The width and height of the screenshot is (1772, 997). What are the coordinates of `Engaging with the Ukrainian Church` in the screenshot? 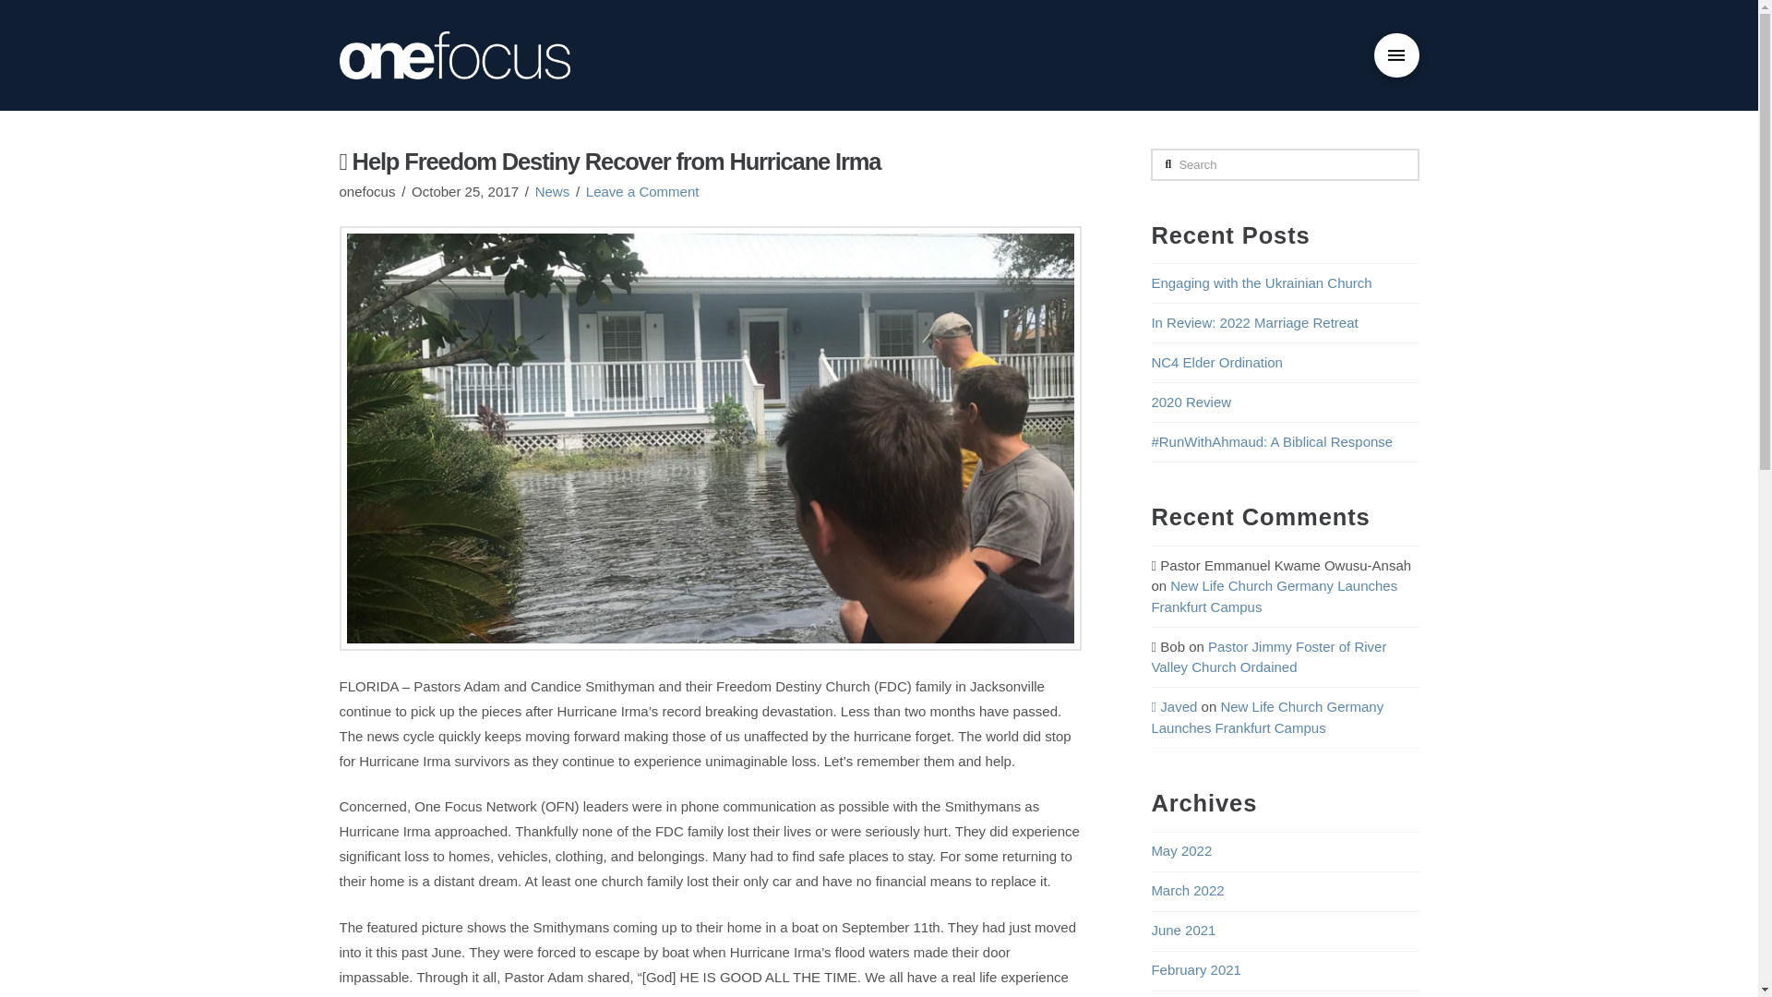 It's located at (1261, 282).